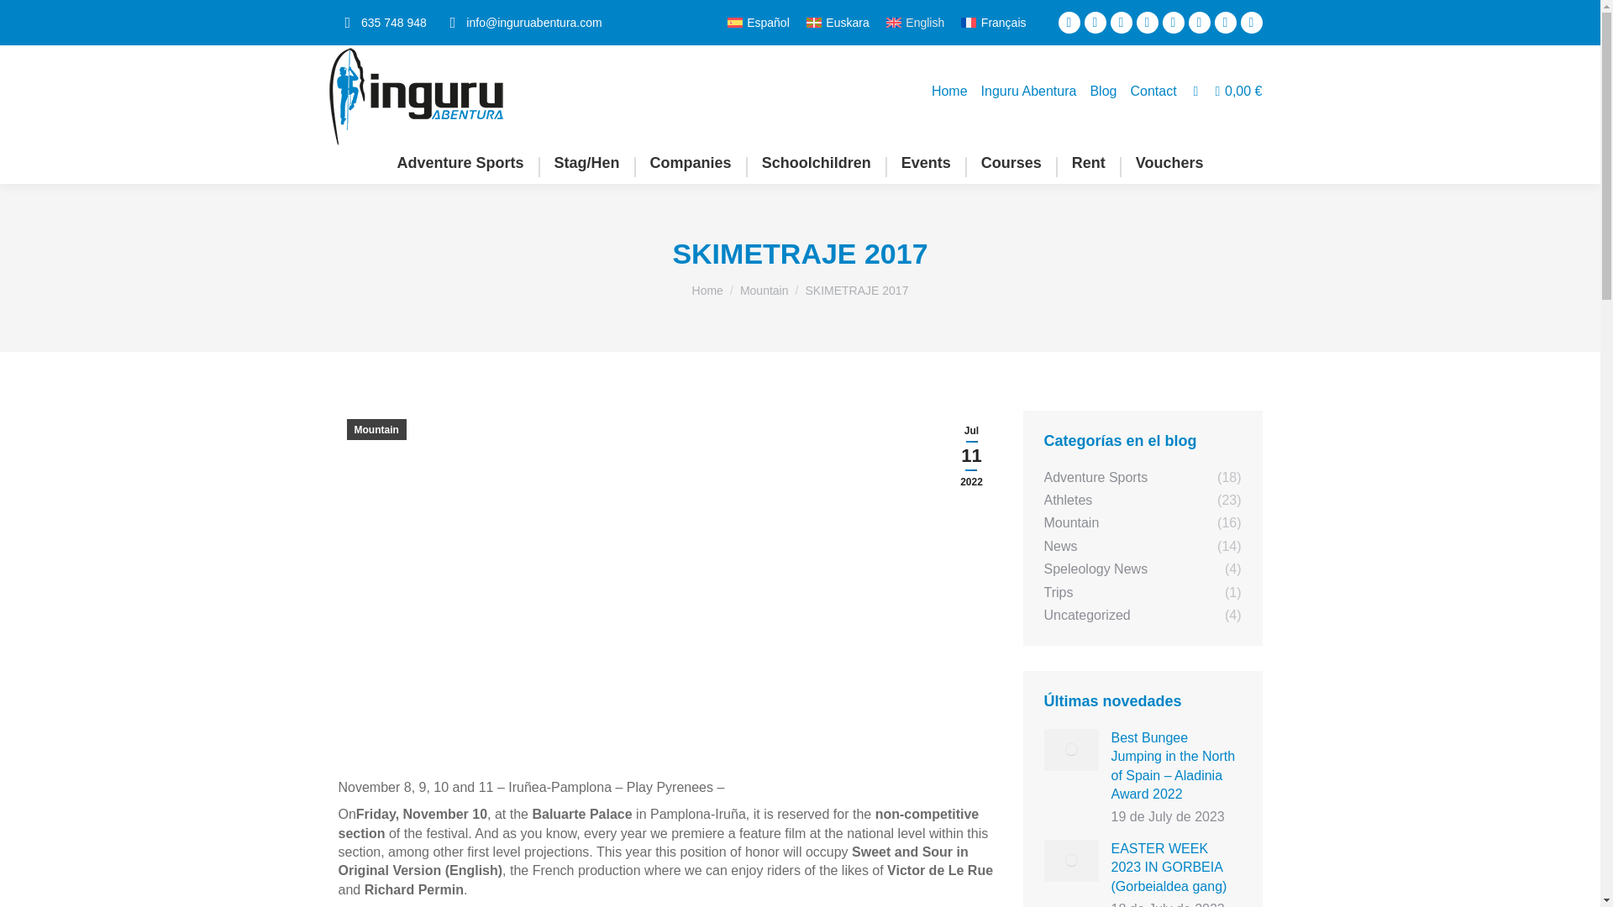 The width and height of the screenshot is (1613, 907). Describe the element at coordinates (1225, 22) in the screenshot. I see `TripAdvisor page opens in new window` at that location.